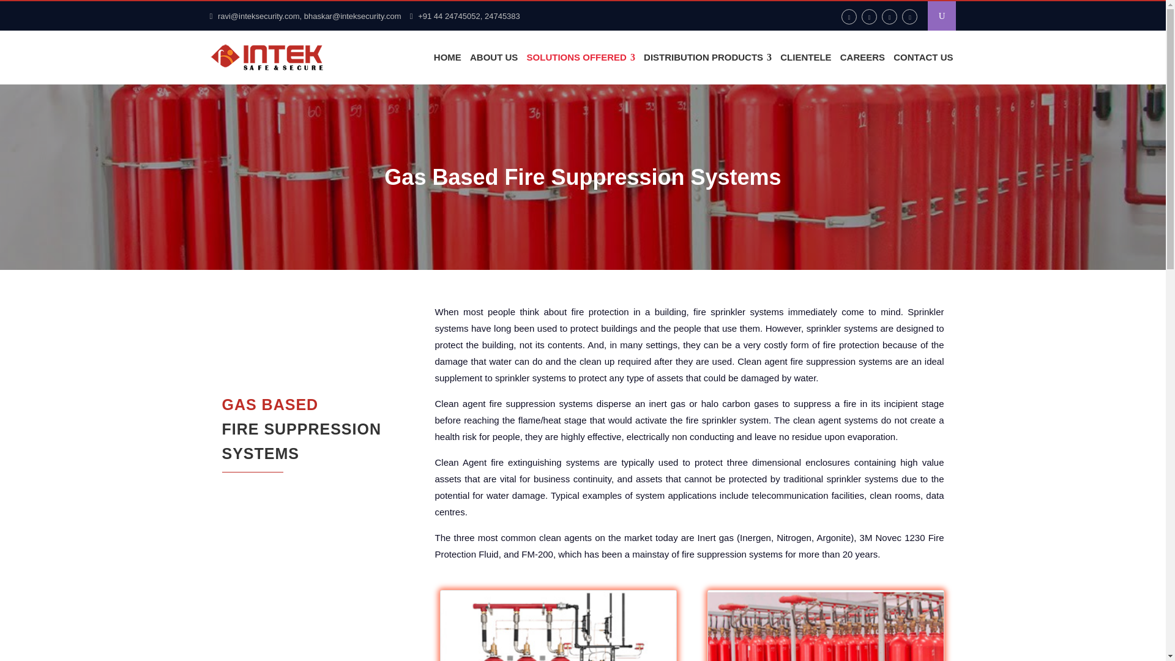 The image size is (1175, 661). I want to click on linkedin, so click(848, 17).